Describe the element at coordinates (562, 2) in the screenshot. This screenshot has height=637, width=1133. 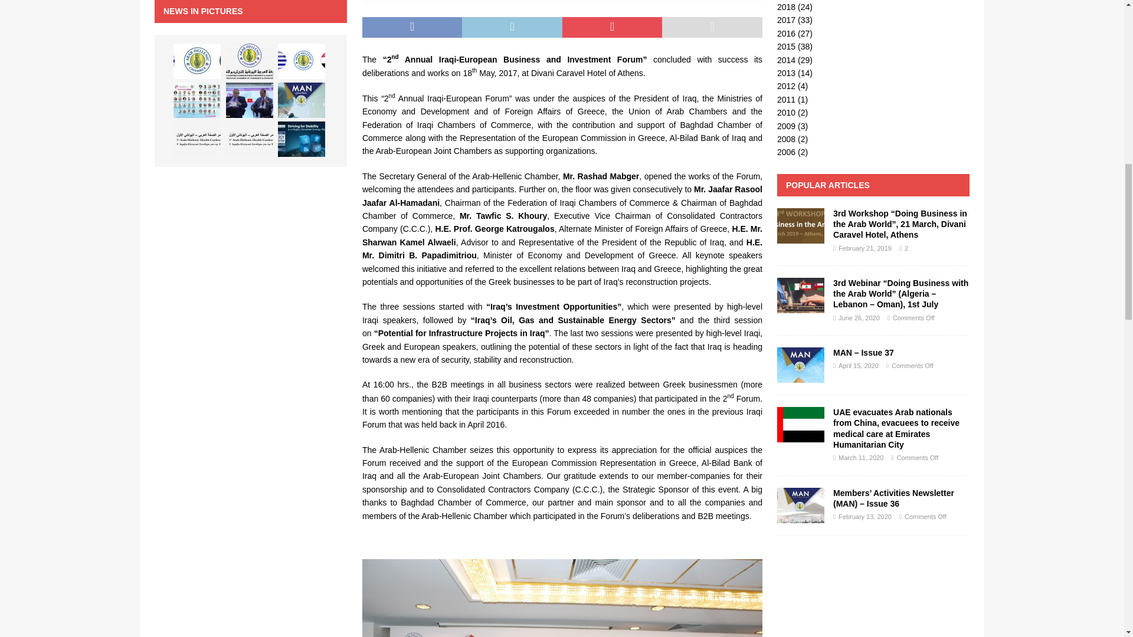
I see `FEATURED2NDFORUM` at that location.